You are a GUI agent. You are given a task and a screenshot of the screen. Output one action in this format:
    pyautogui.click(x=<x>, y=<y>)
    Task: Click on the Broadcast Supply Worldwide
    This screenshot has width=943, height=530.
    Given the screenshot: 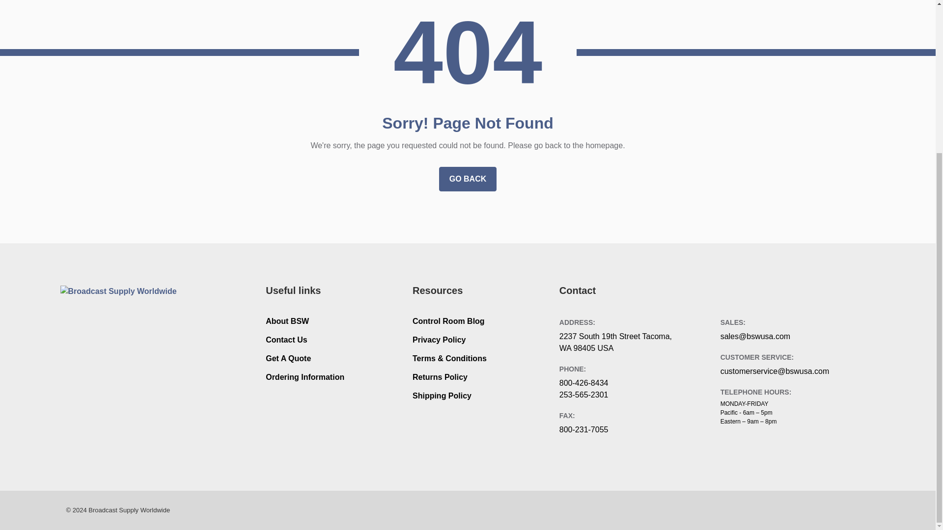 What is the action you would take?
    pyautogui.click(x=124, y=301)
    